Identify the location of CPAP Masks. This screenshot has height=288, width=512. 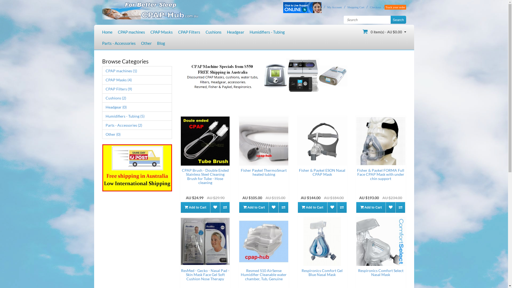
(162, 32).